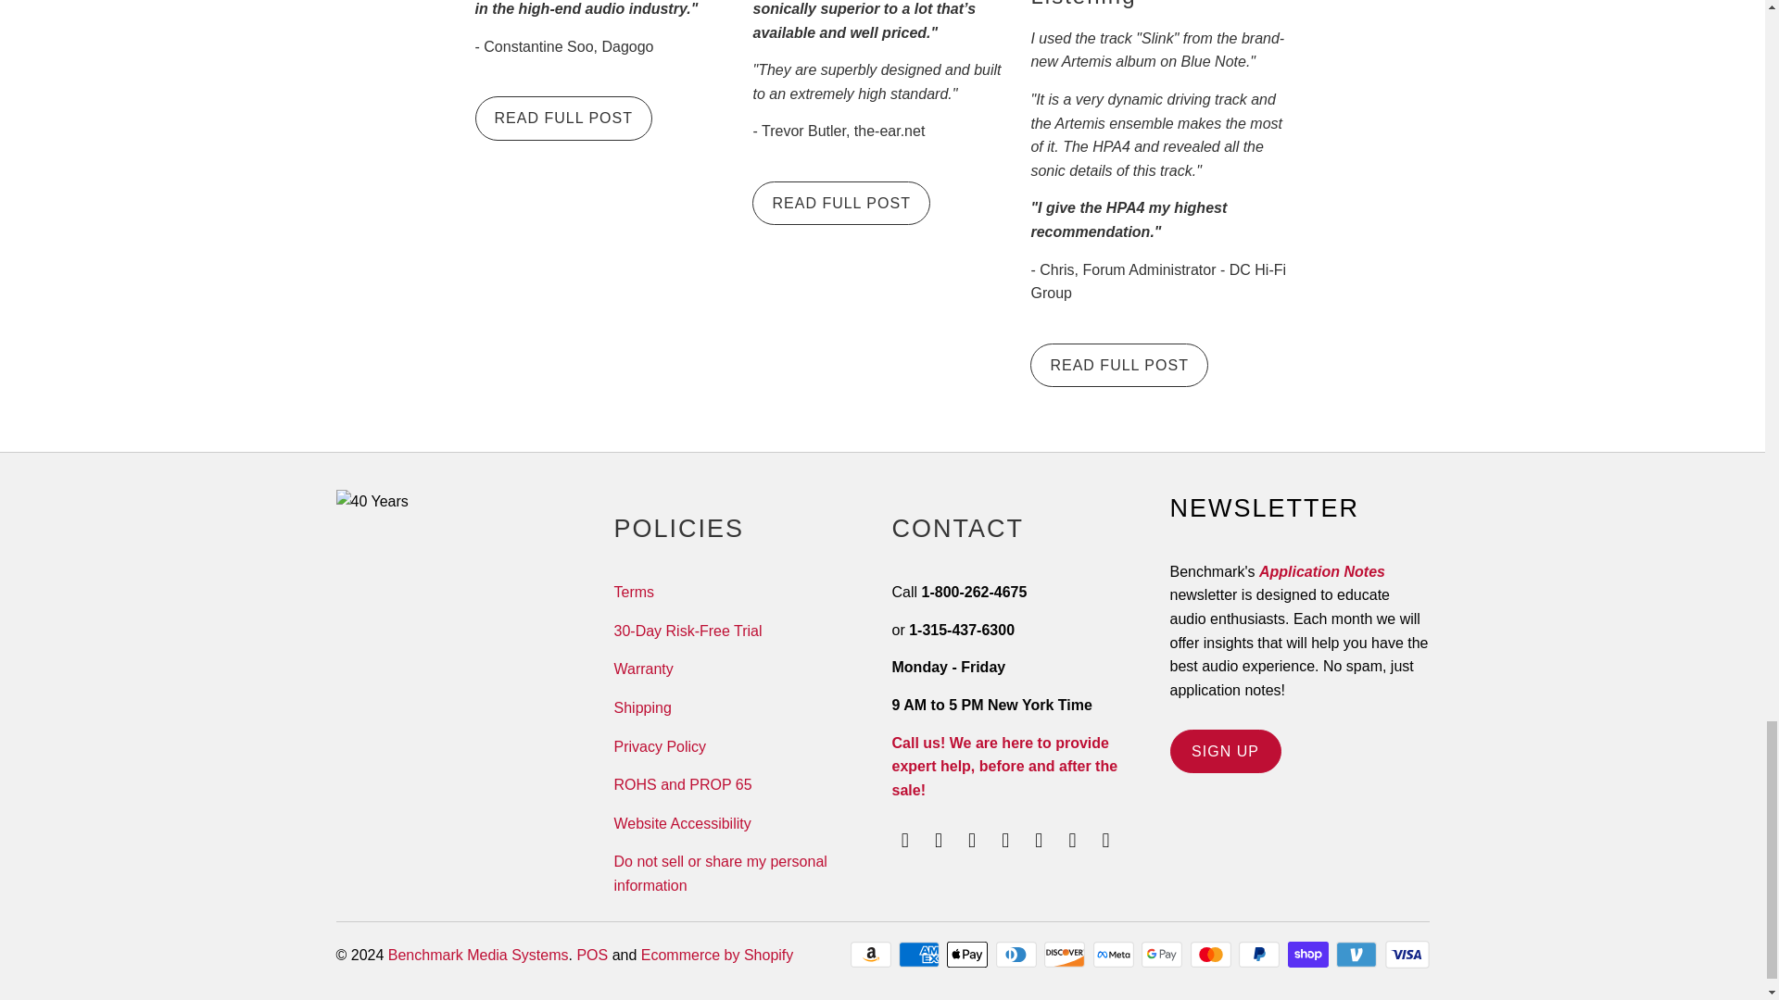 This screenshot has width=1779, height=1000. What do you see at coordinates (1066, 955) in the screenshot?
I see `Discover` at bounding box center [1066, 955].